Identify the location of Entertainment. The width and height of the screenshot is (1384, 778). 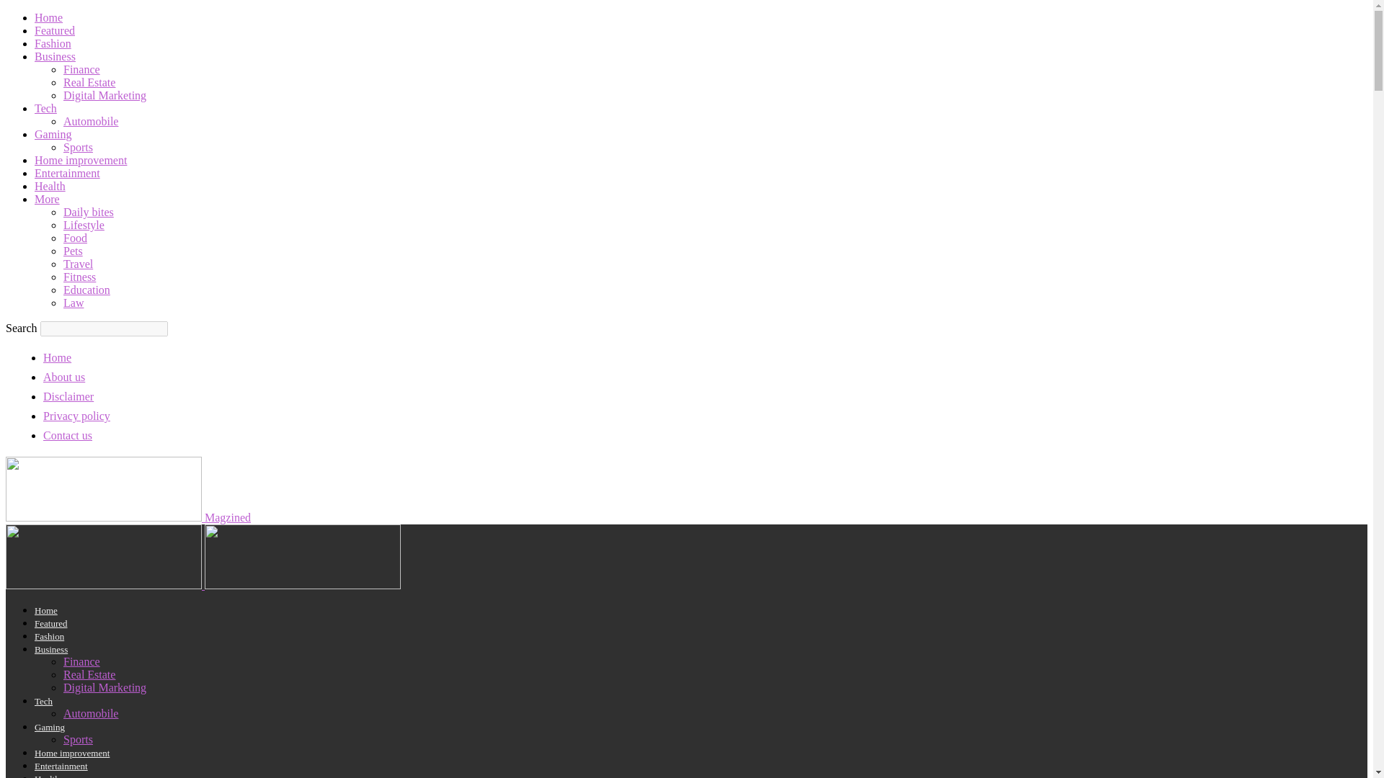
(67, 173).